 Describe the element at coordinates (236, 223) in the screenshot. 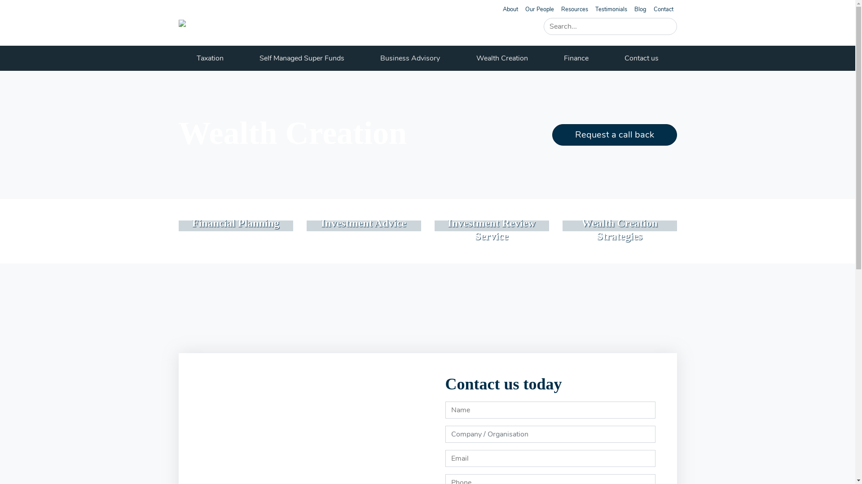

I see `Financial Planning` at that location.